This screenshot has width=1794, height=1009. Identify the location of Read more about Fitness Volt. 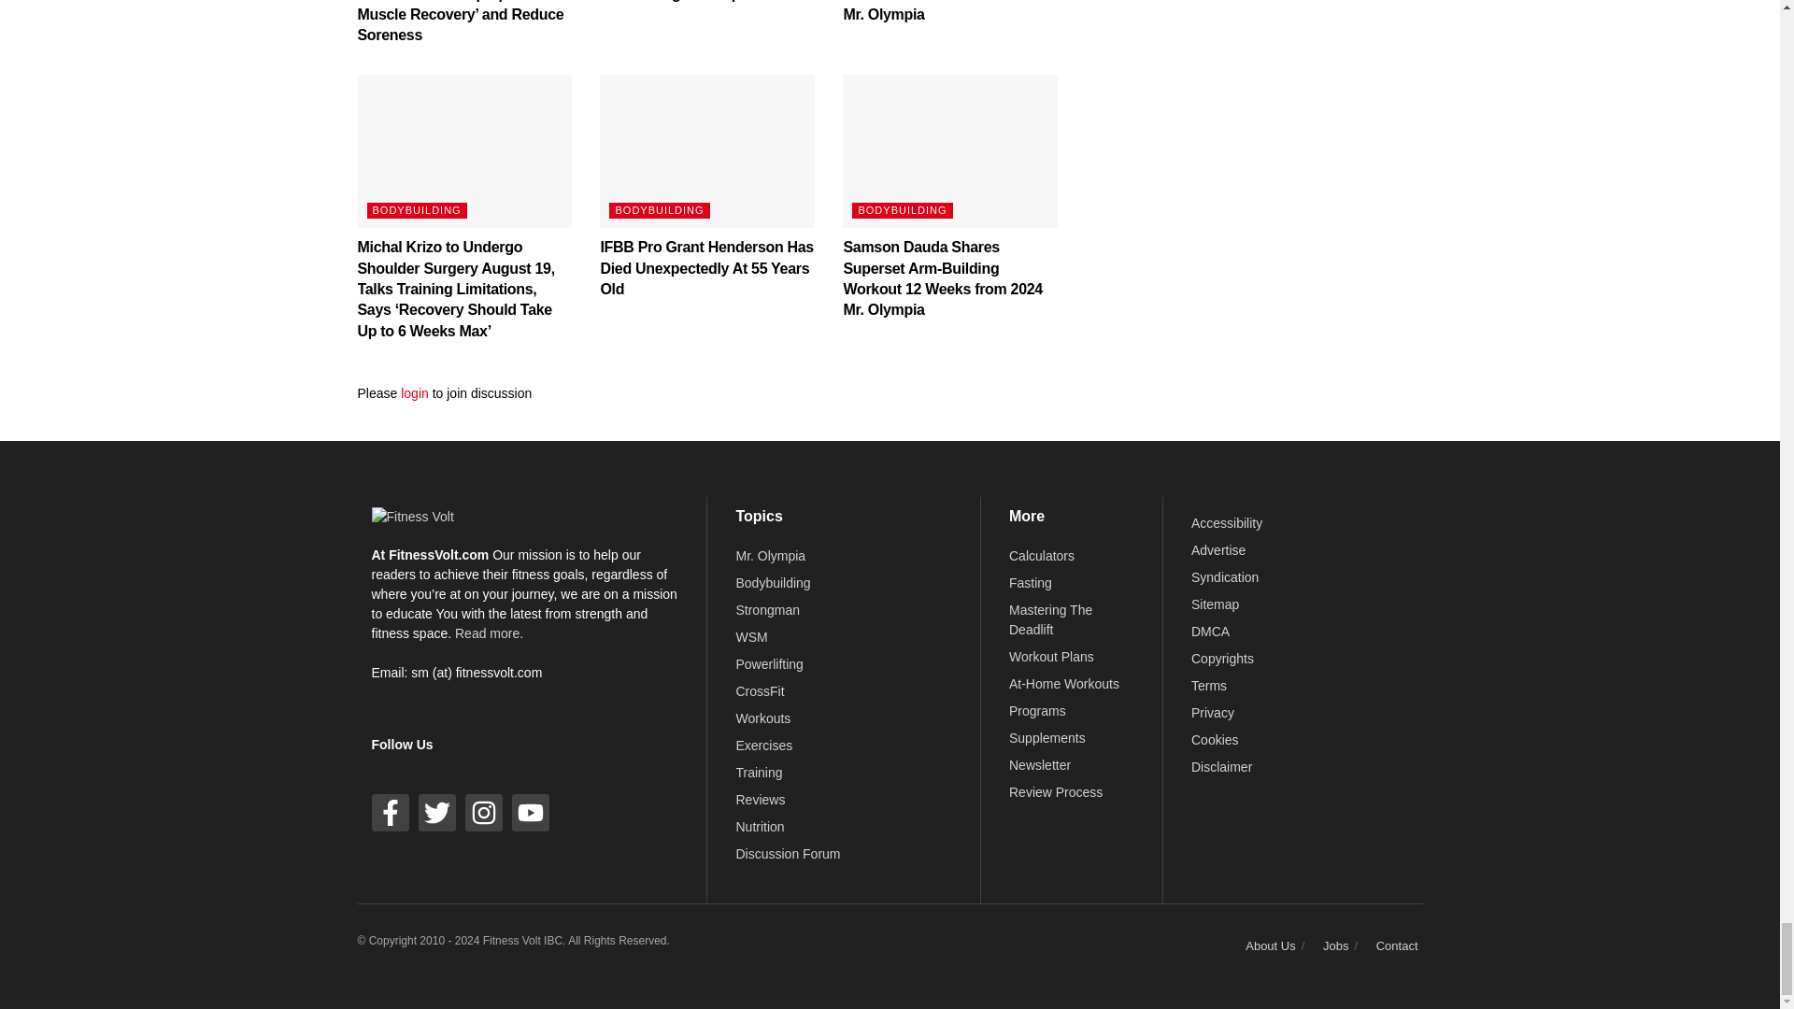
(490, 632).